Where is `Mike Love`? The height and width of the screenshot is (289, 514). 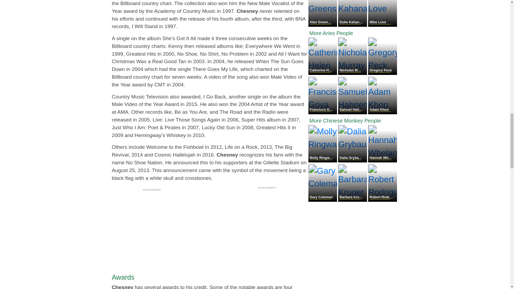
Mike Love is located at coordinates (382, 25).